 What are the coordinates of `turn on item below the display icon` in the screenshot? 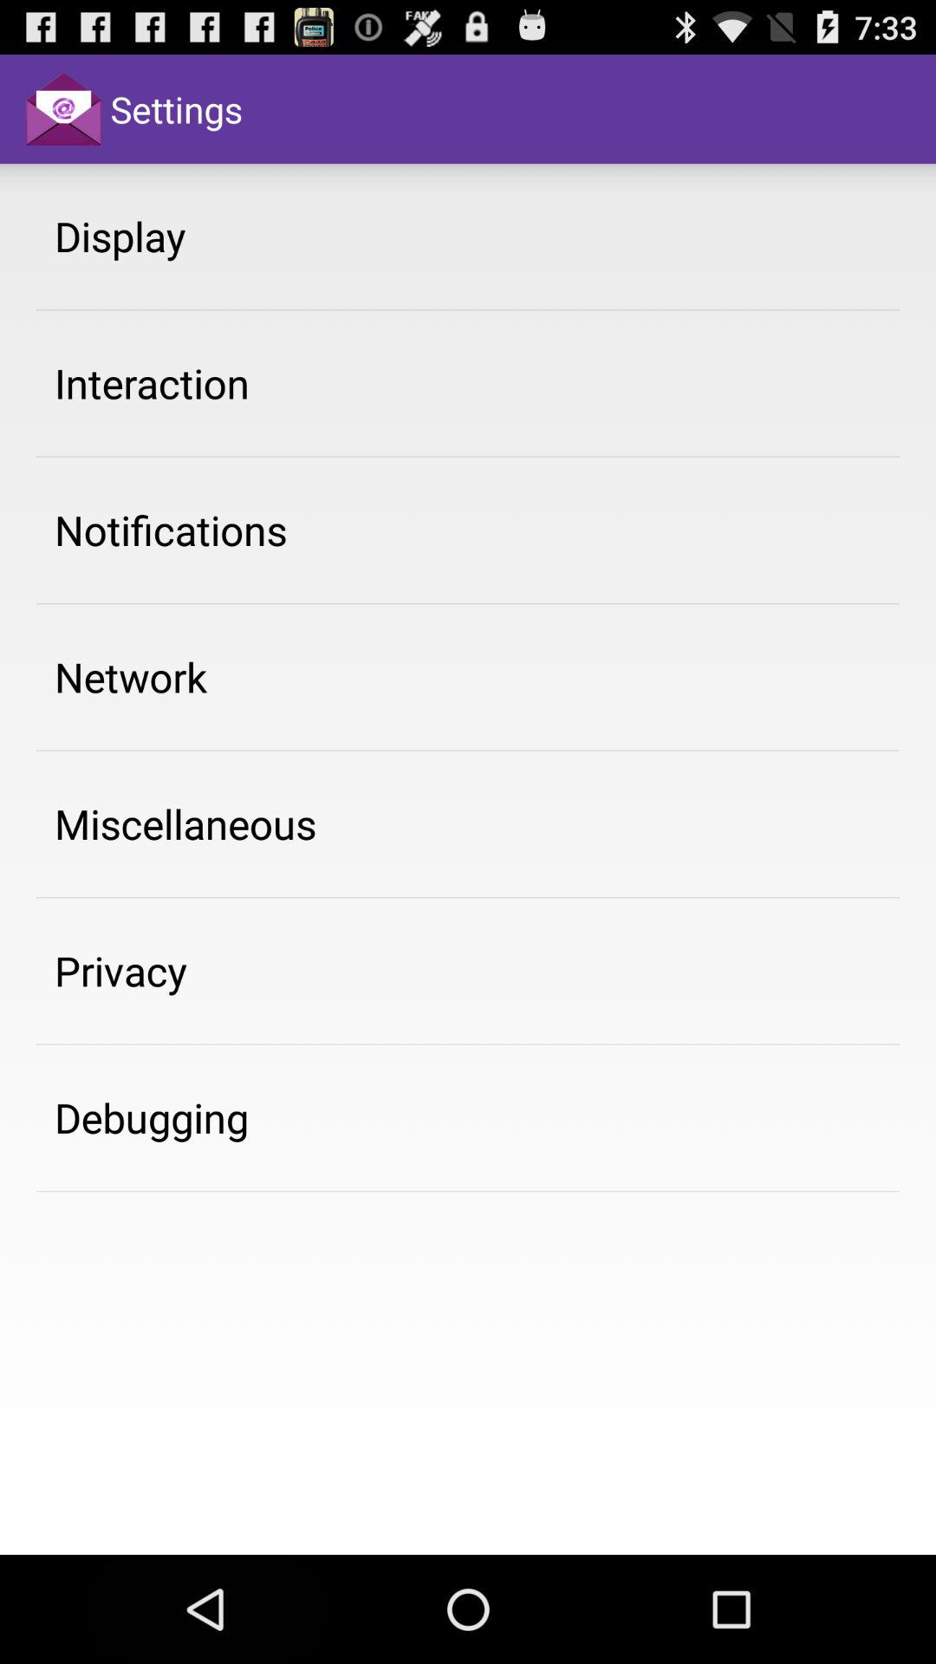 It's located at (153, 383).